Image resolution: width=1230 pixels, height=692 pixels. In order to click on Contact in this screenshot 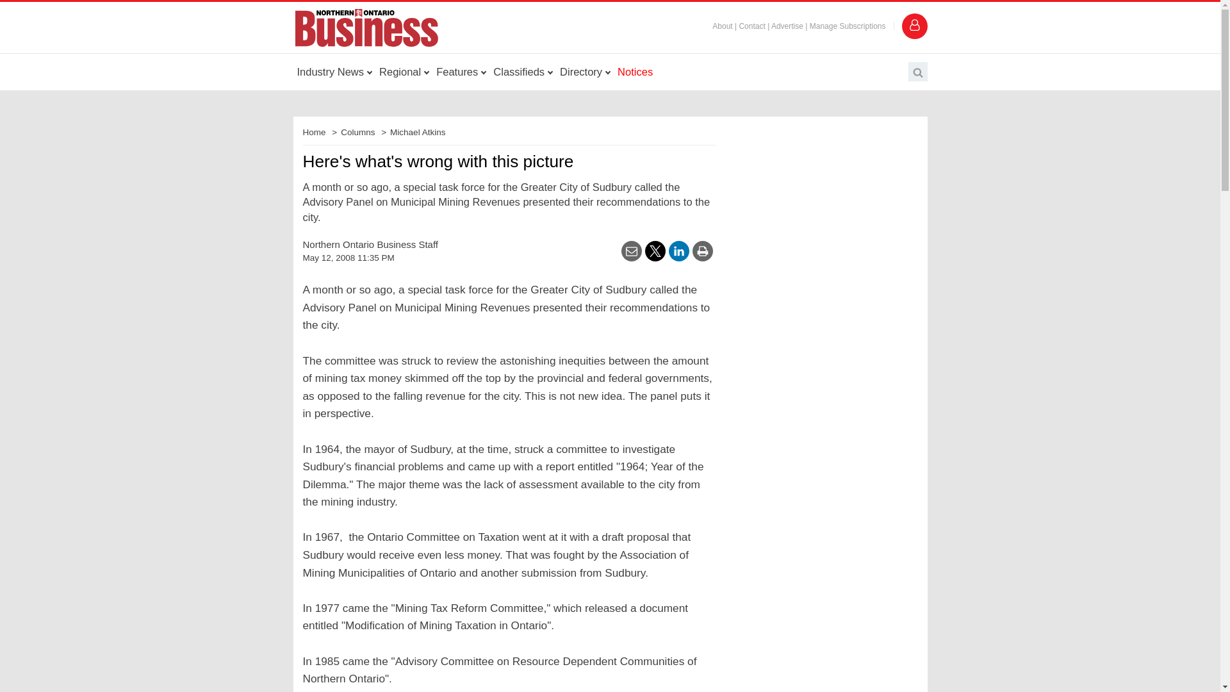, I will do `click(752, 26)`.